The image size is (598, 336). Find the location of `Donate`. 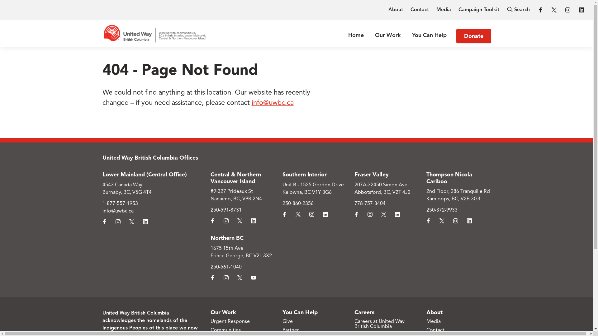

Donate is located at coordinates (473, 36).